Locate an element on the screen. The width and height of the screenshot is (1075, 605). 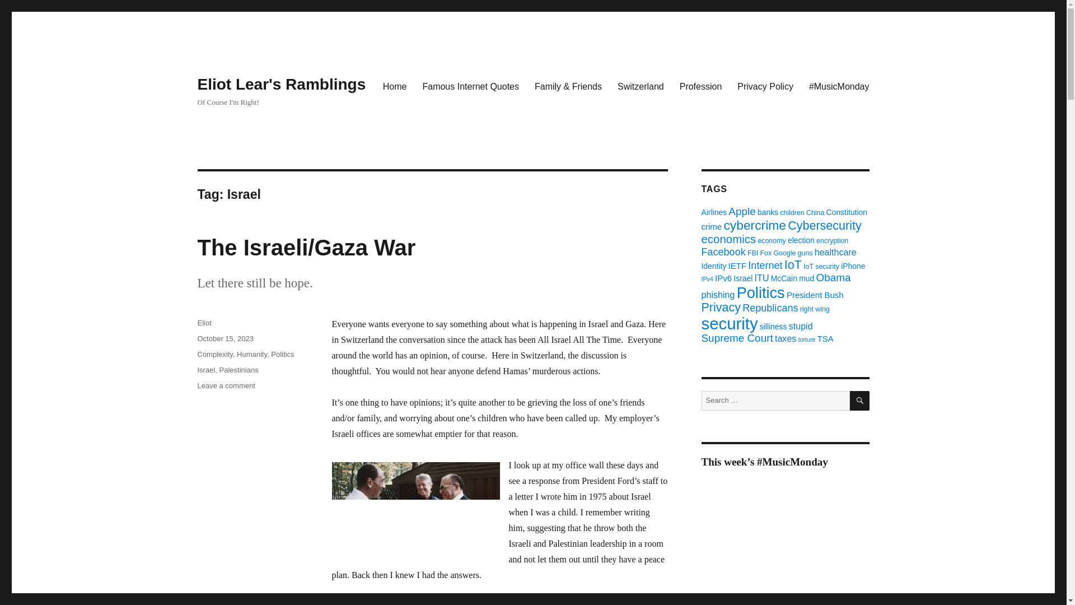
Palestinians is located at coordinates (239, 370).